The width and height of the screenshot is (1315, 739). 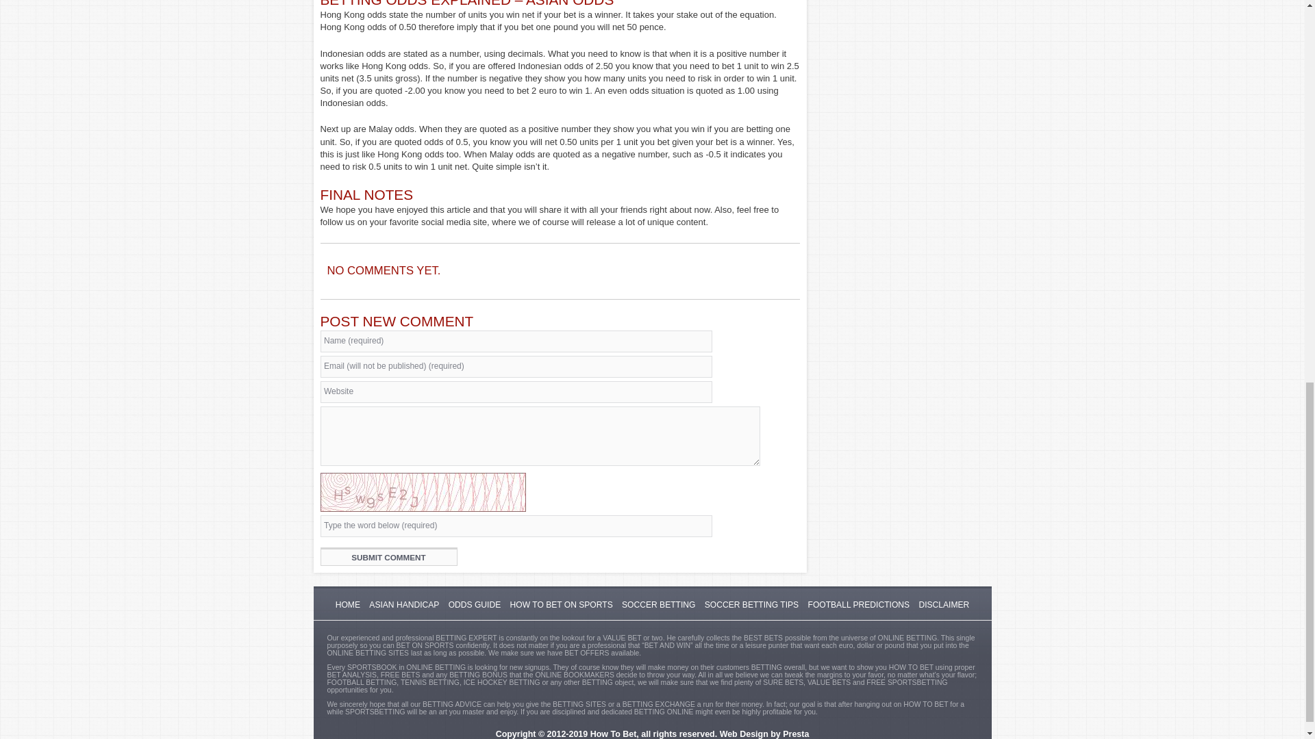 What do you see at coordinates (516, 391) in the screenshot?
I see `Website` at bounding box center [516, 391].